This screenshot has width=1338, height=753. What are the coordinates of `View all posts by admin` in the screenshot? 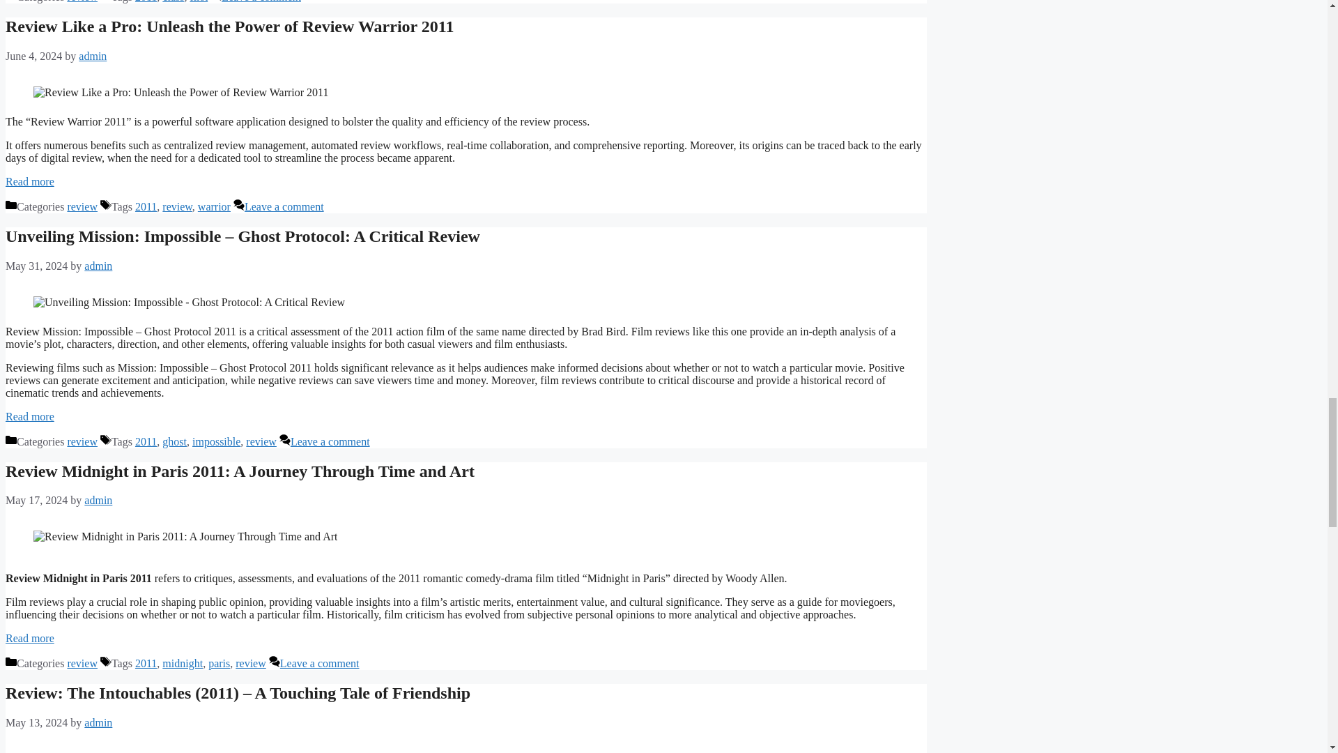 It's located at (98, 499).